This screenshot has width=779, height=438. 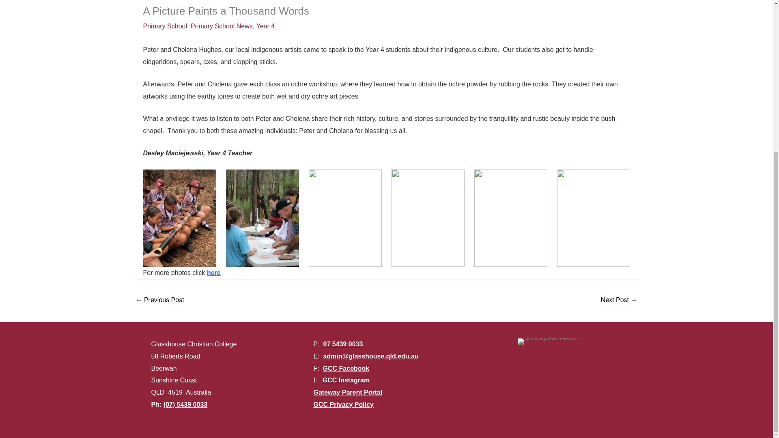 What do you see at coordinates (619, 301) in the screenshot?
I see `Making Memories - Year 12 Song` at bounding box center [619, 301].